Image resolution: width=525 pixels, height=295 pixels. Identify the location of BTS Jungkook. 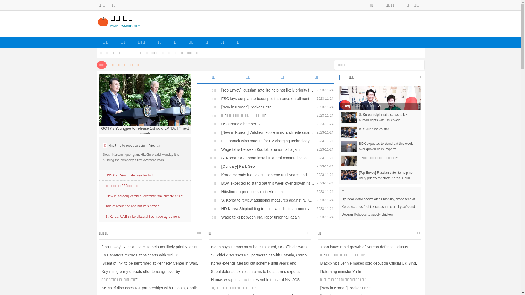
(349, 132).